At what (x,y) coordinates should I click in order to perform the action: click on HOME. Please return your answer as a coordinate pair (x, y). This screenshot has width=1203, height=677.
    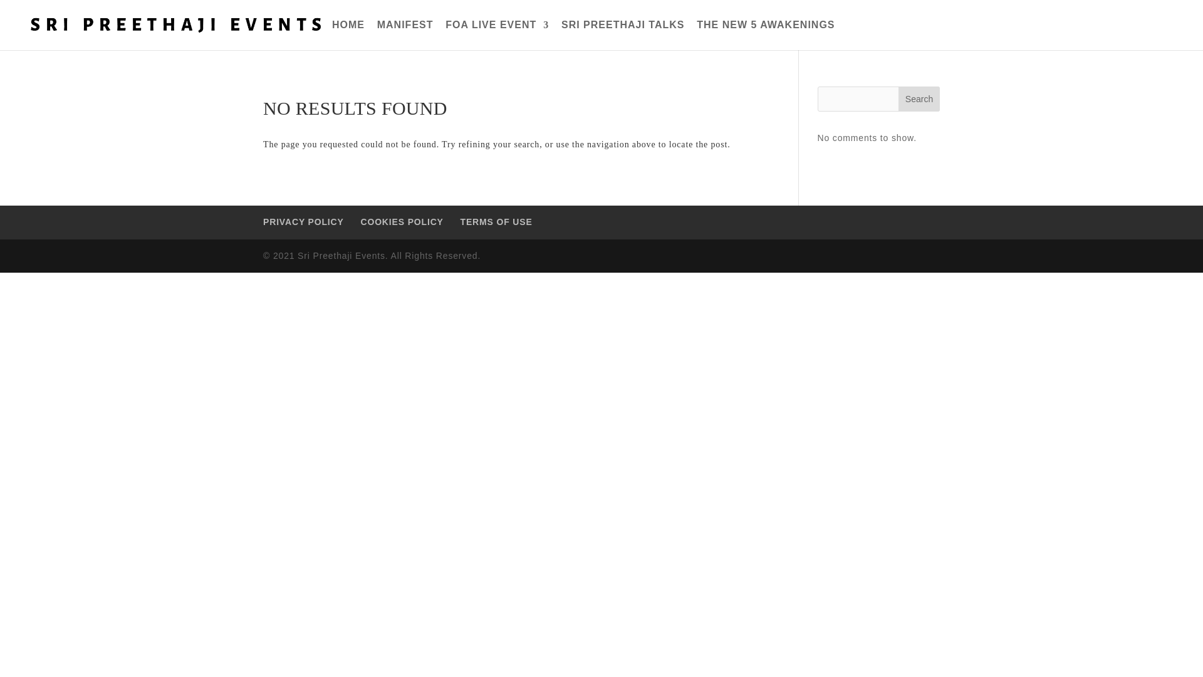
    Looking at the image, I should click on (348, 35).